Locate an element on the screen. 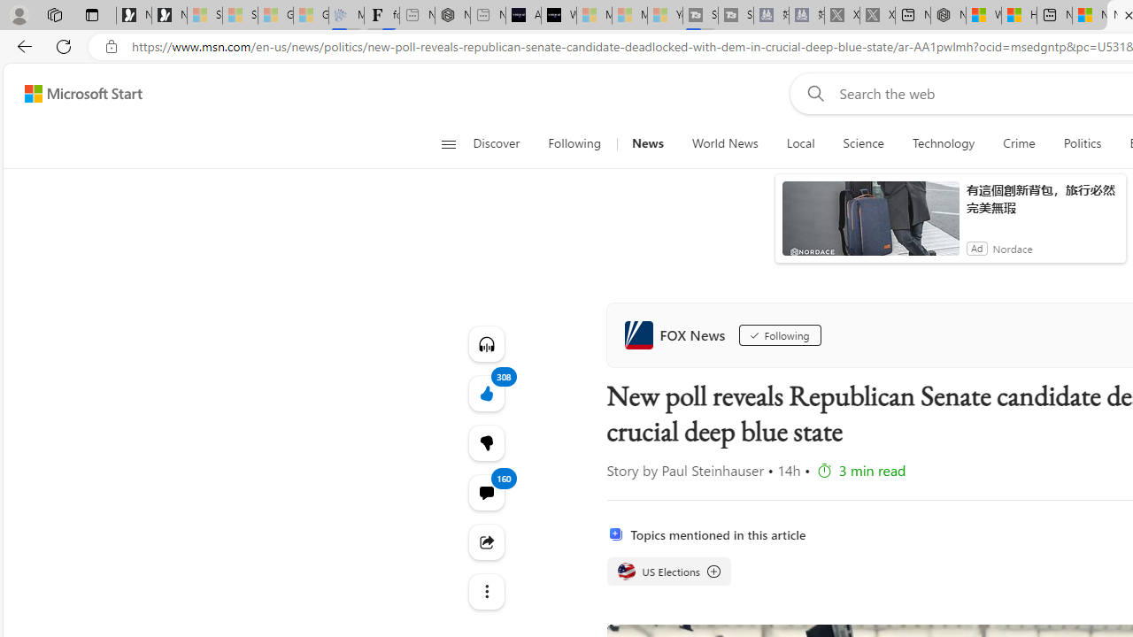 This screenshot has height=637, width=1133. Nordace - My Account is located at coordinates (948, 16).